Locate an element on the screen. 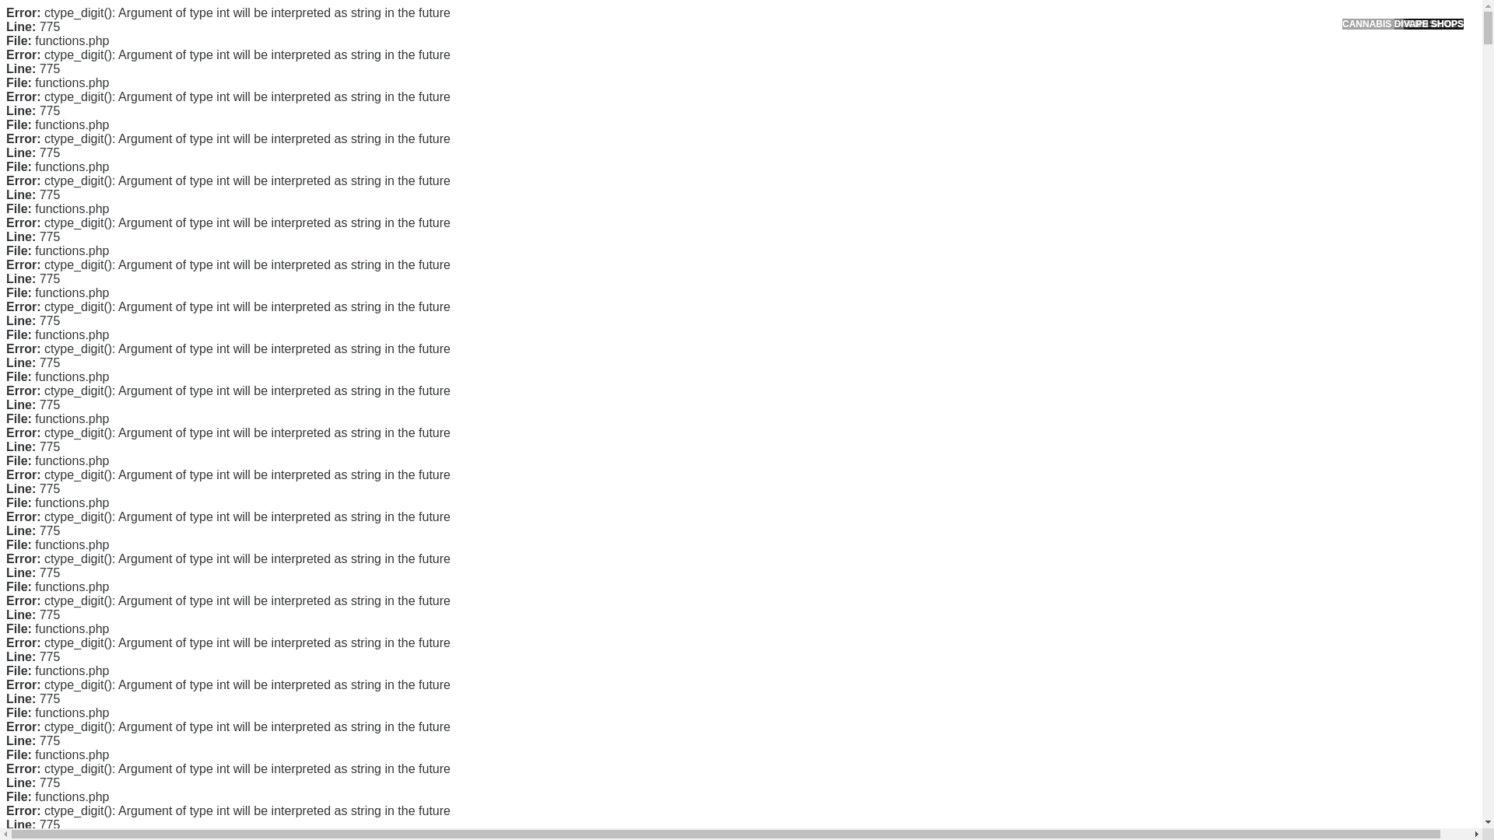  Latest Article is located at coordinates (1022, 177).